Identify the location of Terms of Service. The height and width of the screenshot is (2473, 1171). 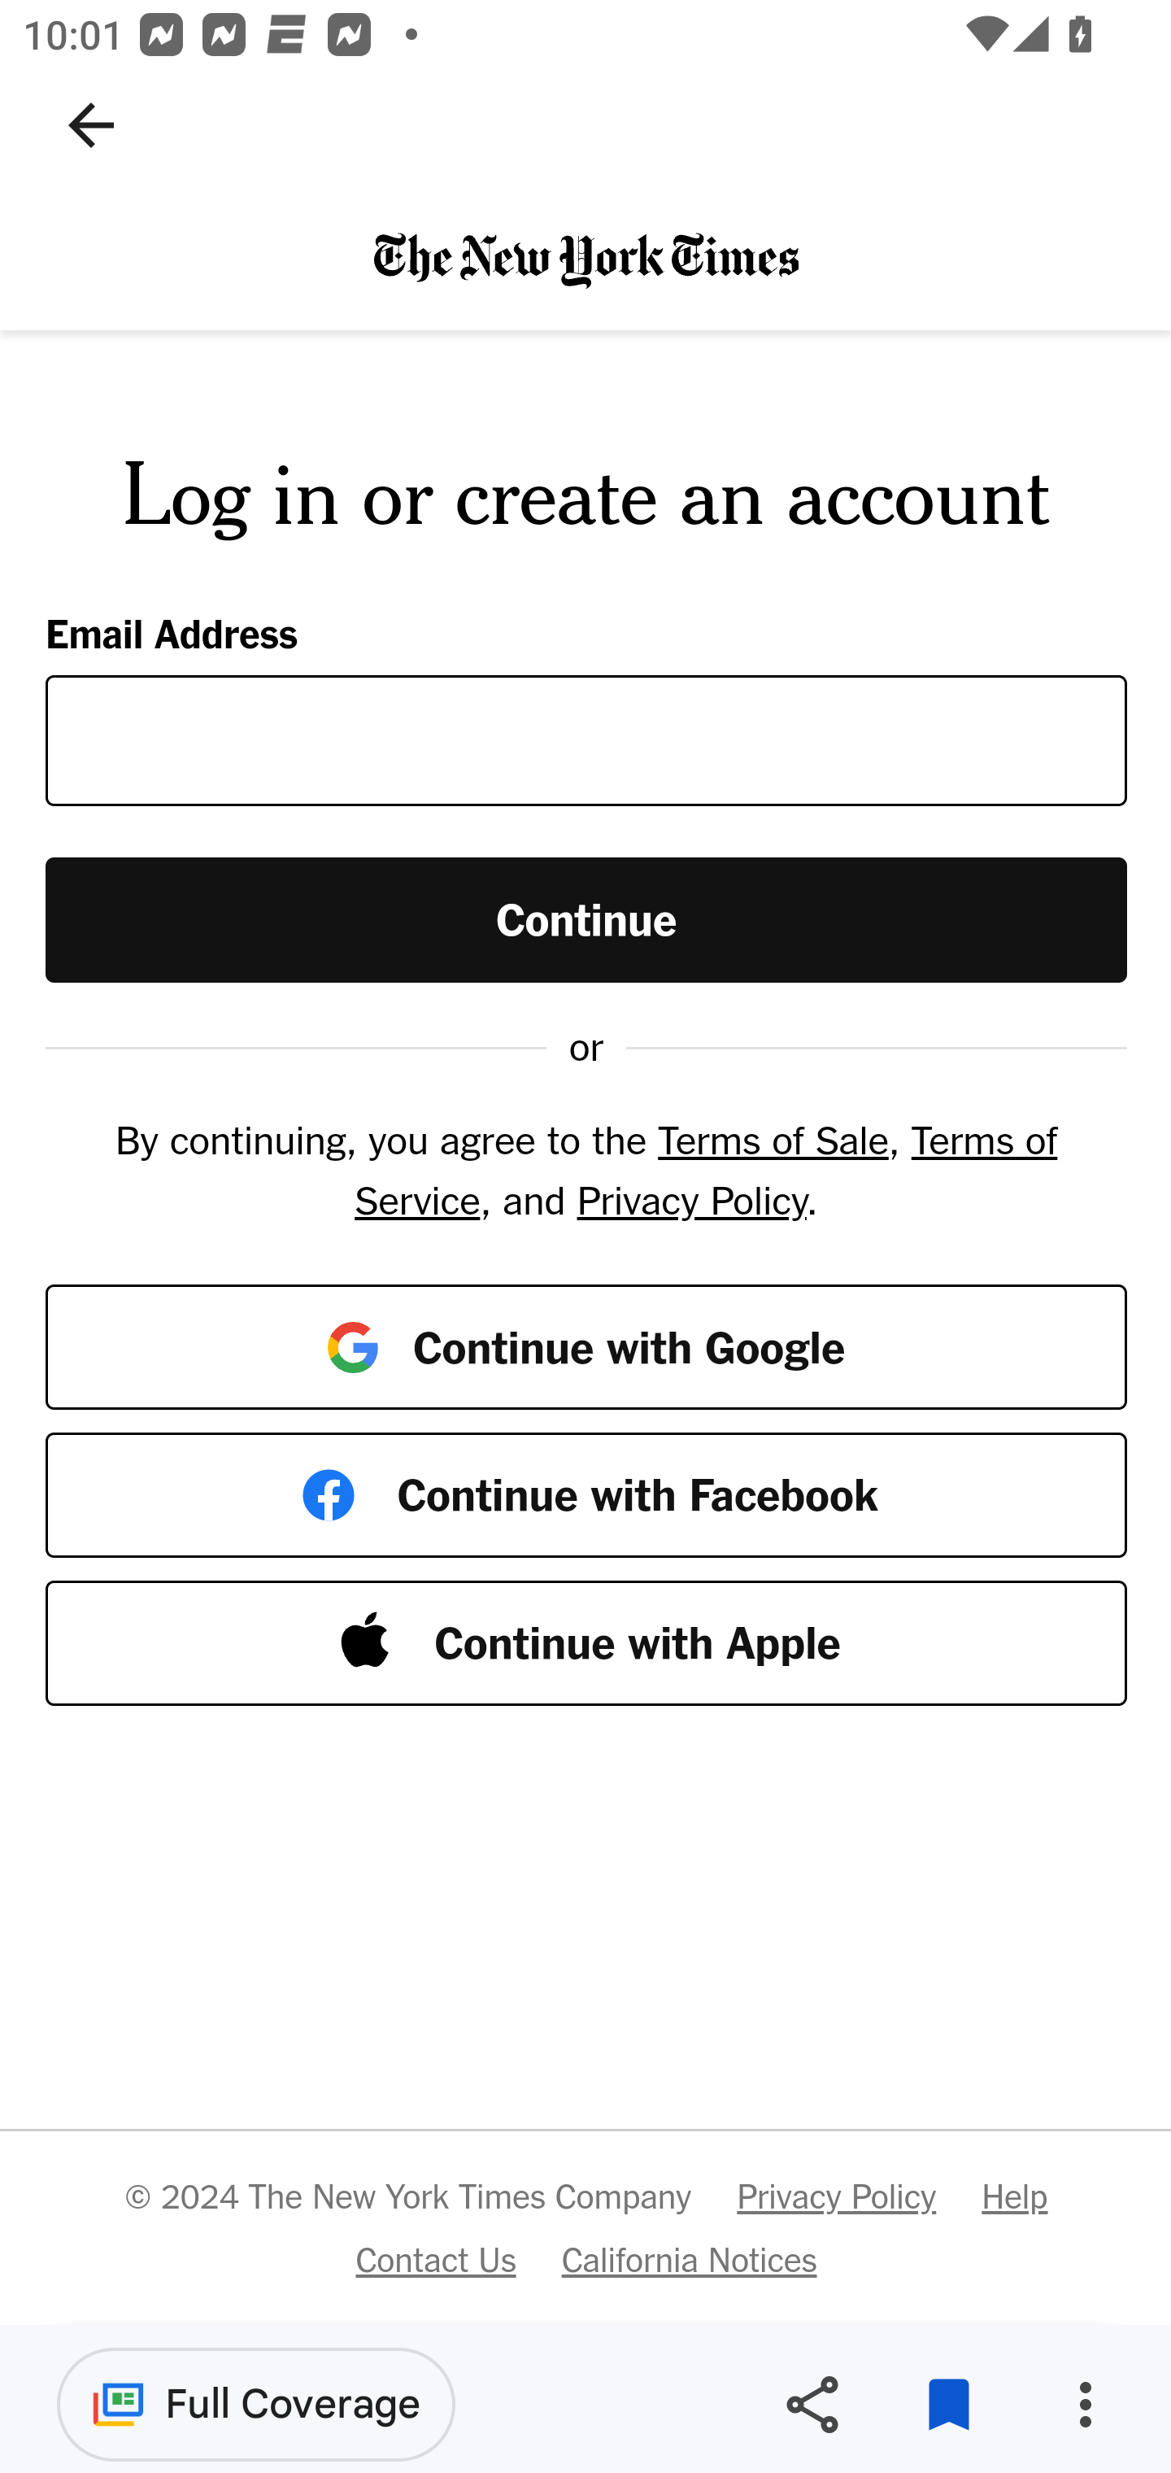
(705, 1170).